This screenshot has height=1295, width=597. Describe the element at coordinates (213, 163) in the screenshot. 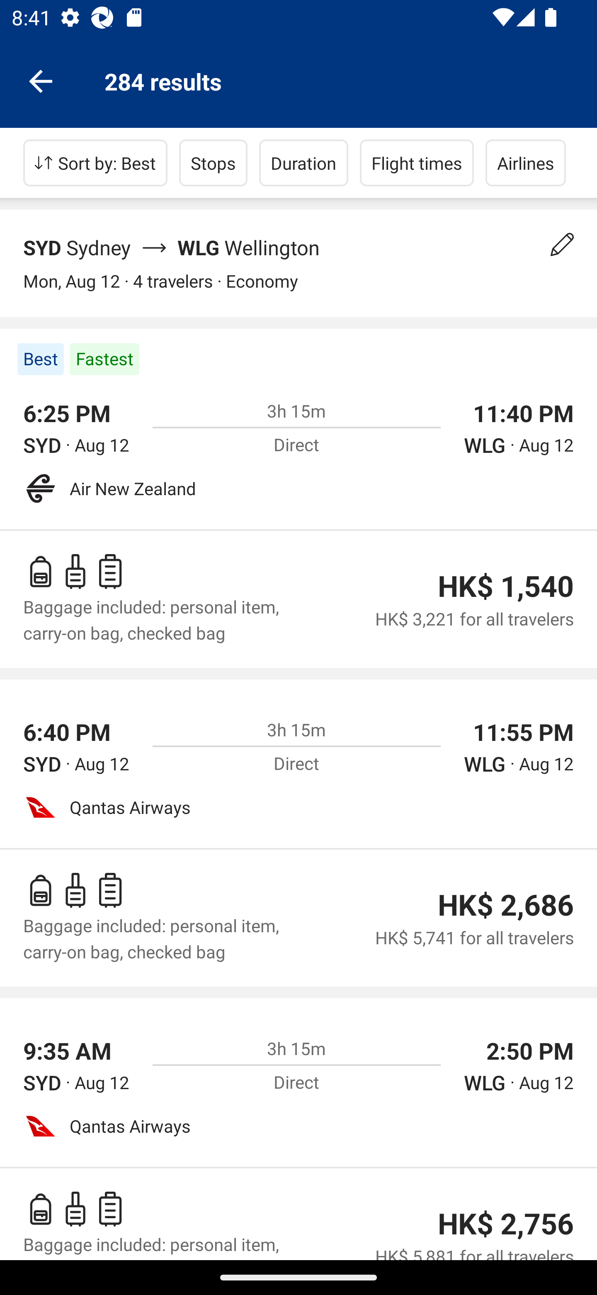

I see `Stops` at that location.